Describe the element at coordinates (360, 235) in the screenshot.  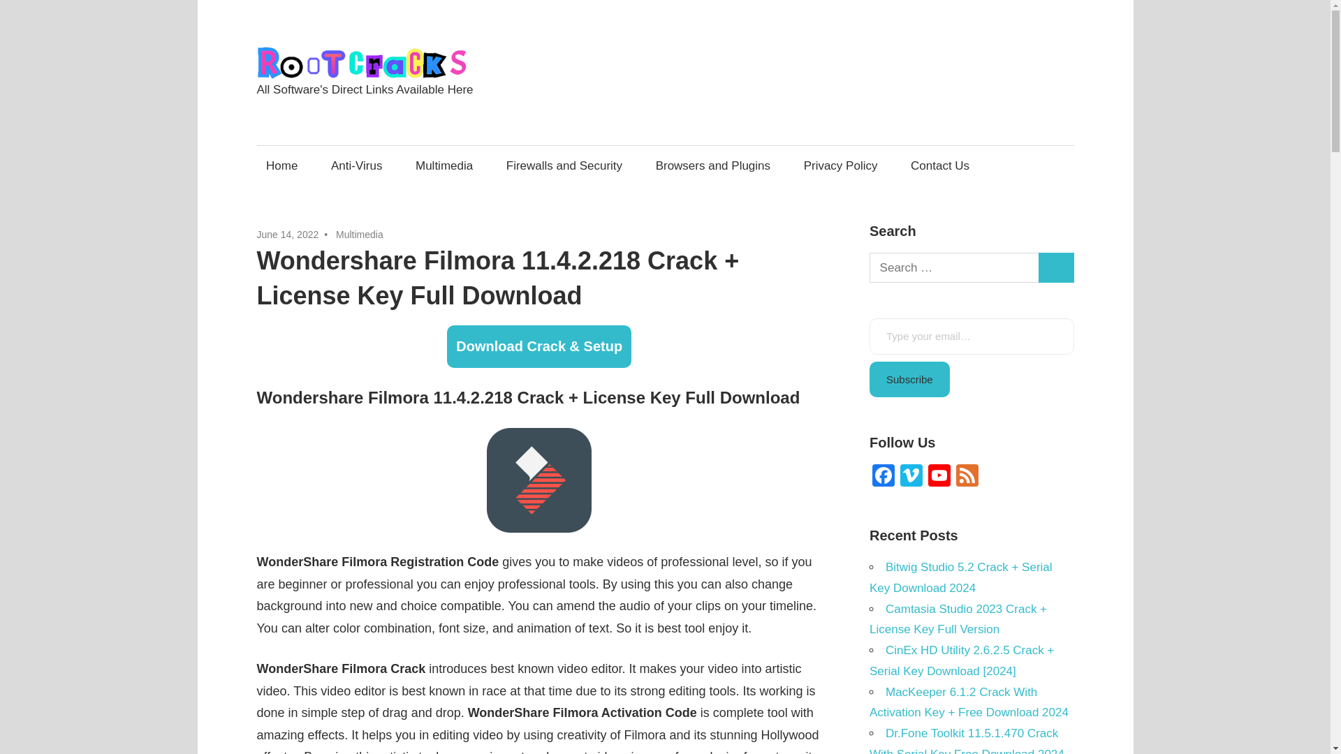
I see `Multimedia` at that location.